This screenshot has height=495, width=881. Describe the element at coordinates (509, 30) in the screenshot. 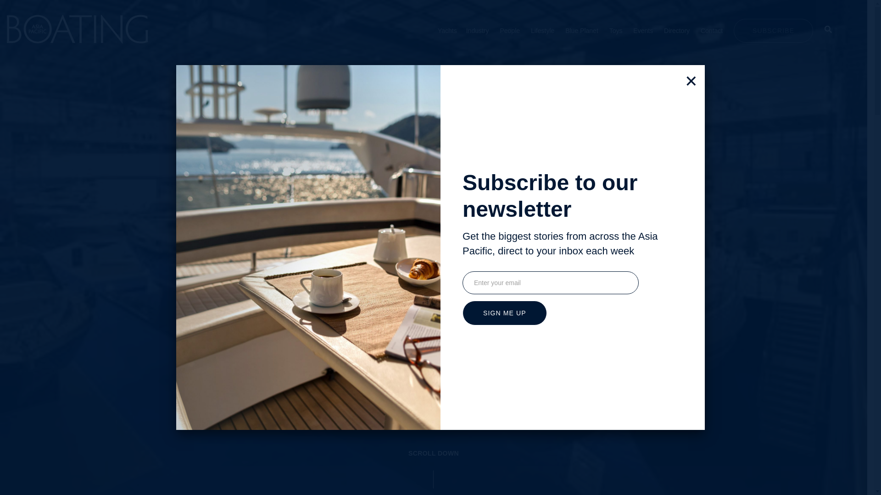

I see `People` at that location.